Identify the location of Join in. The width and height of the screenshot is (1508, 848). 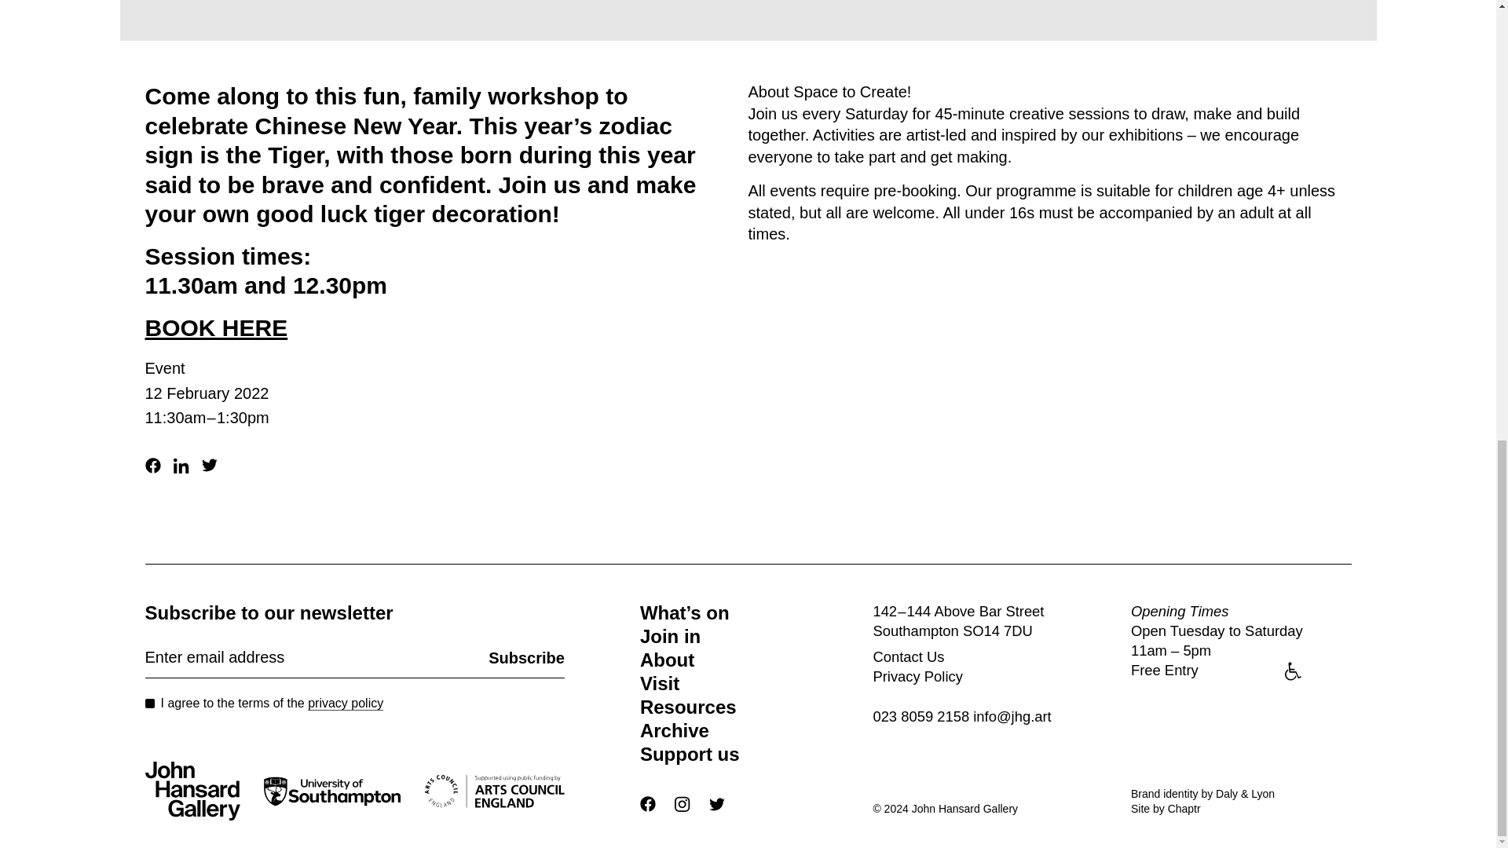
(756, 636).